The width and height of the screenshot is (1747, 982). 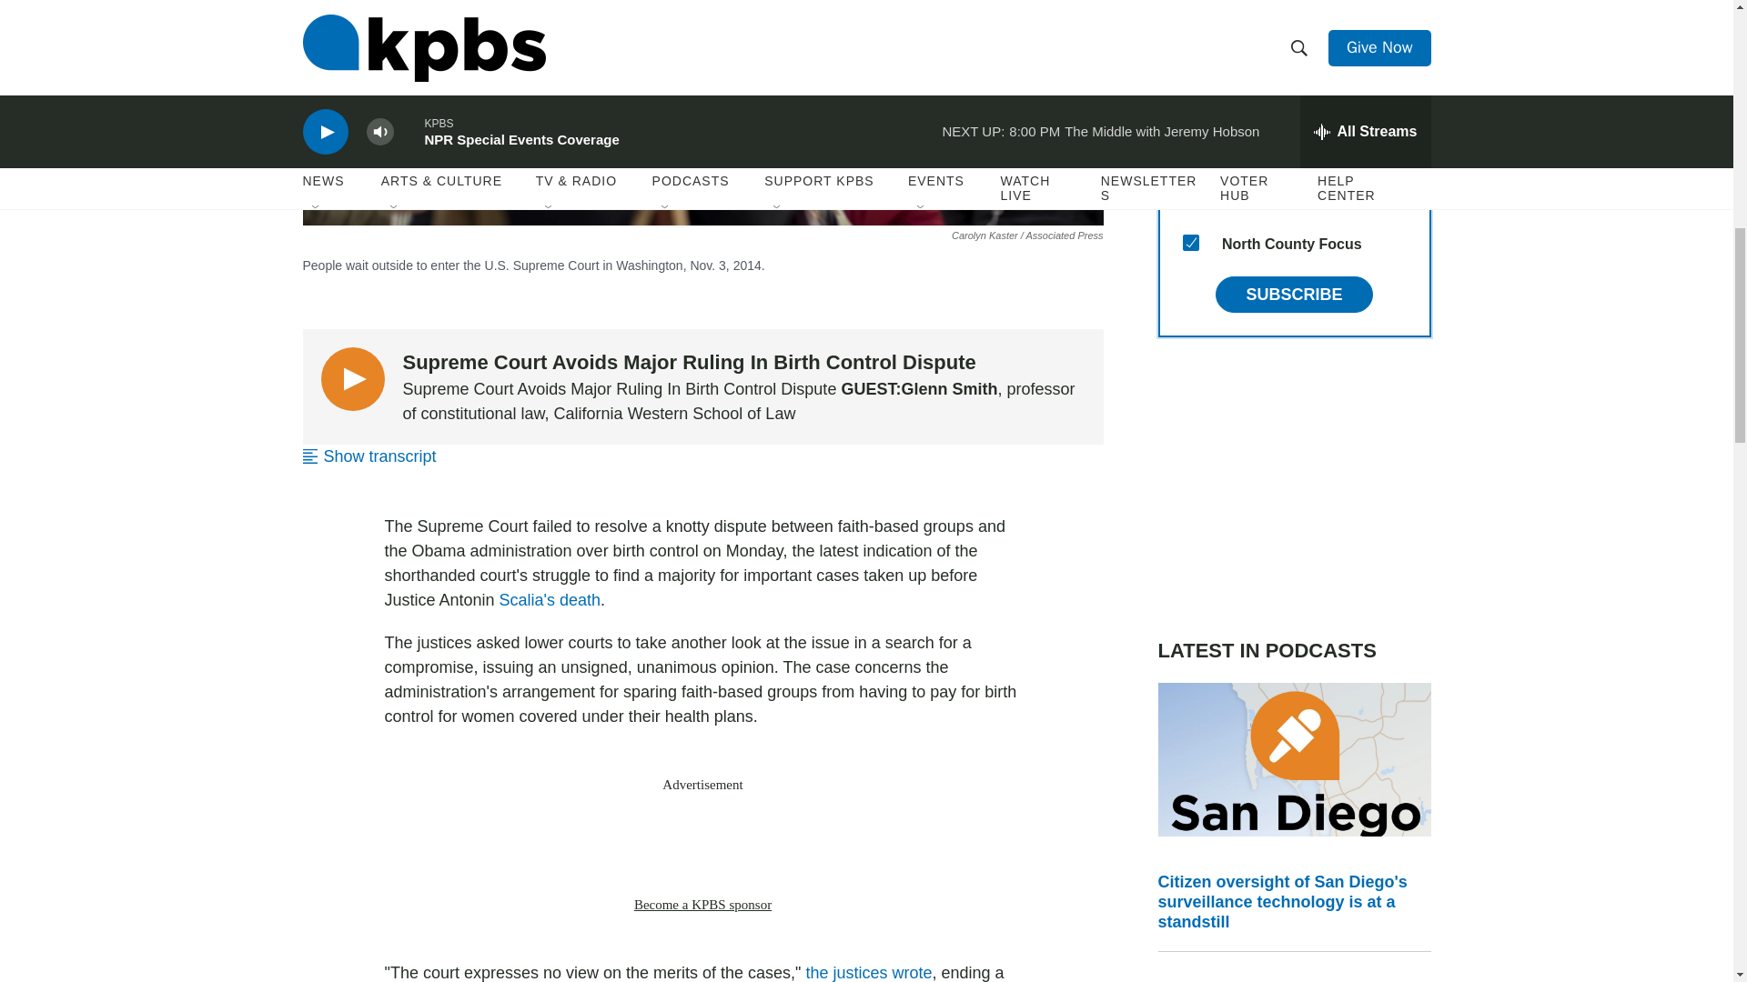 I want to click on 8, so click(x=1190, y=198).